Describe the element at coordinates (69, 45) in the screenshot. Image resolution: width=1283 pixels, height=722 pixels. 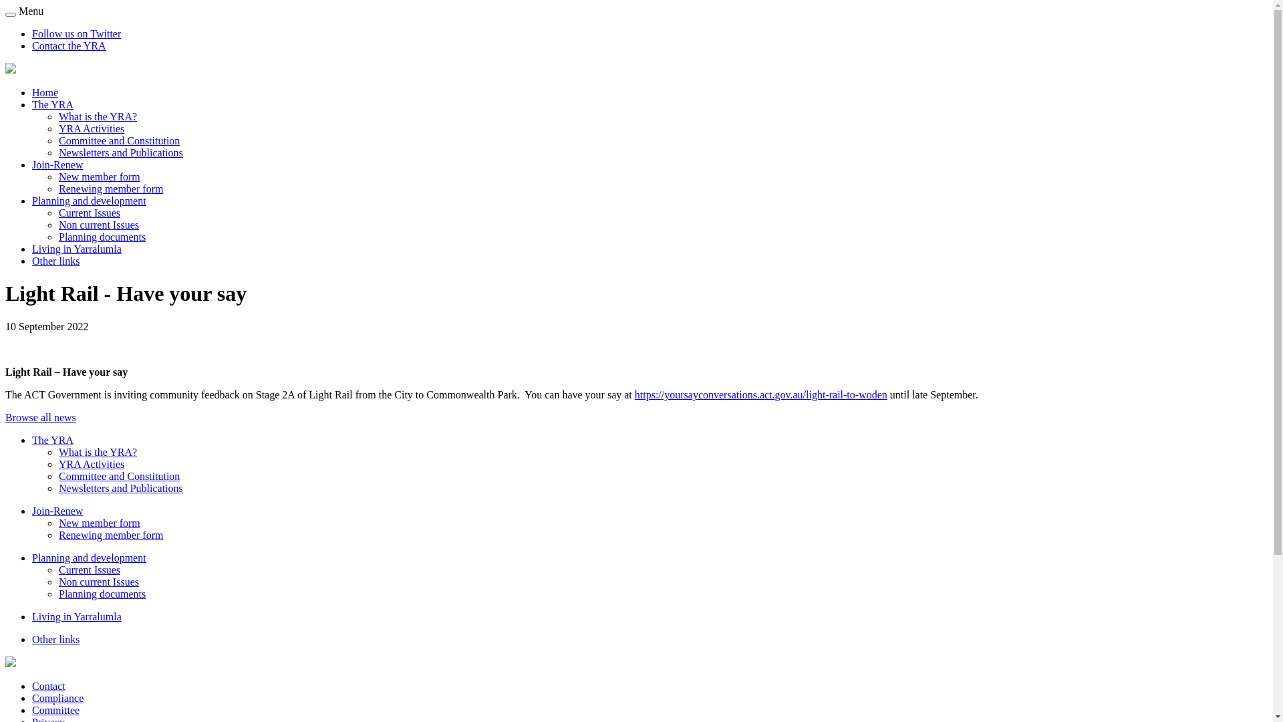
I see `Contact the YRA` at that location.